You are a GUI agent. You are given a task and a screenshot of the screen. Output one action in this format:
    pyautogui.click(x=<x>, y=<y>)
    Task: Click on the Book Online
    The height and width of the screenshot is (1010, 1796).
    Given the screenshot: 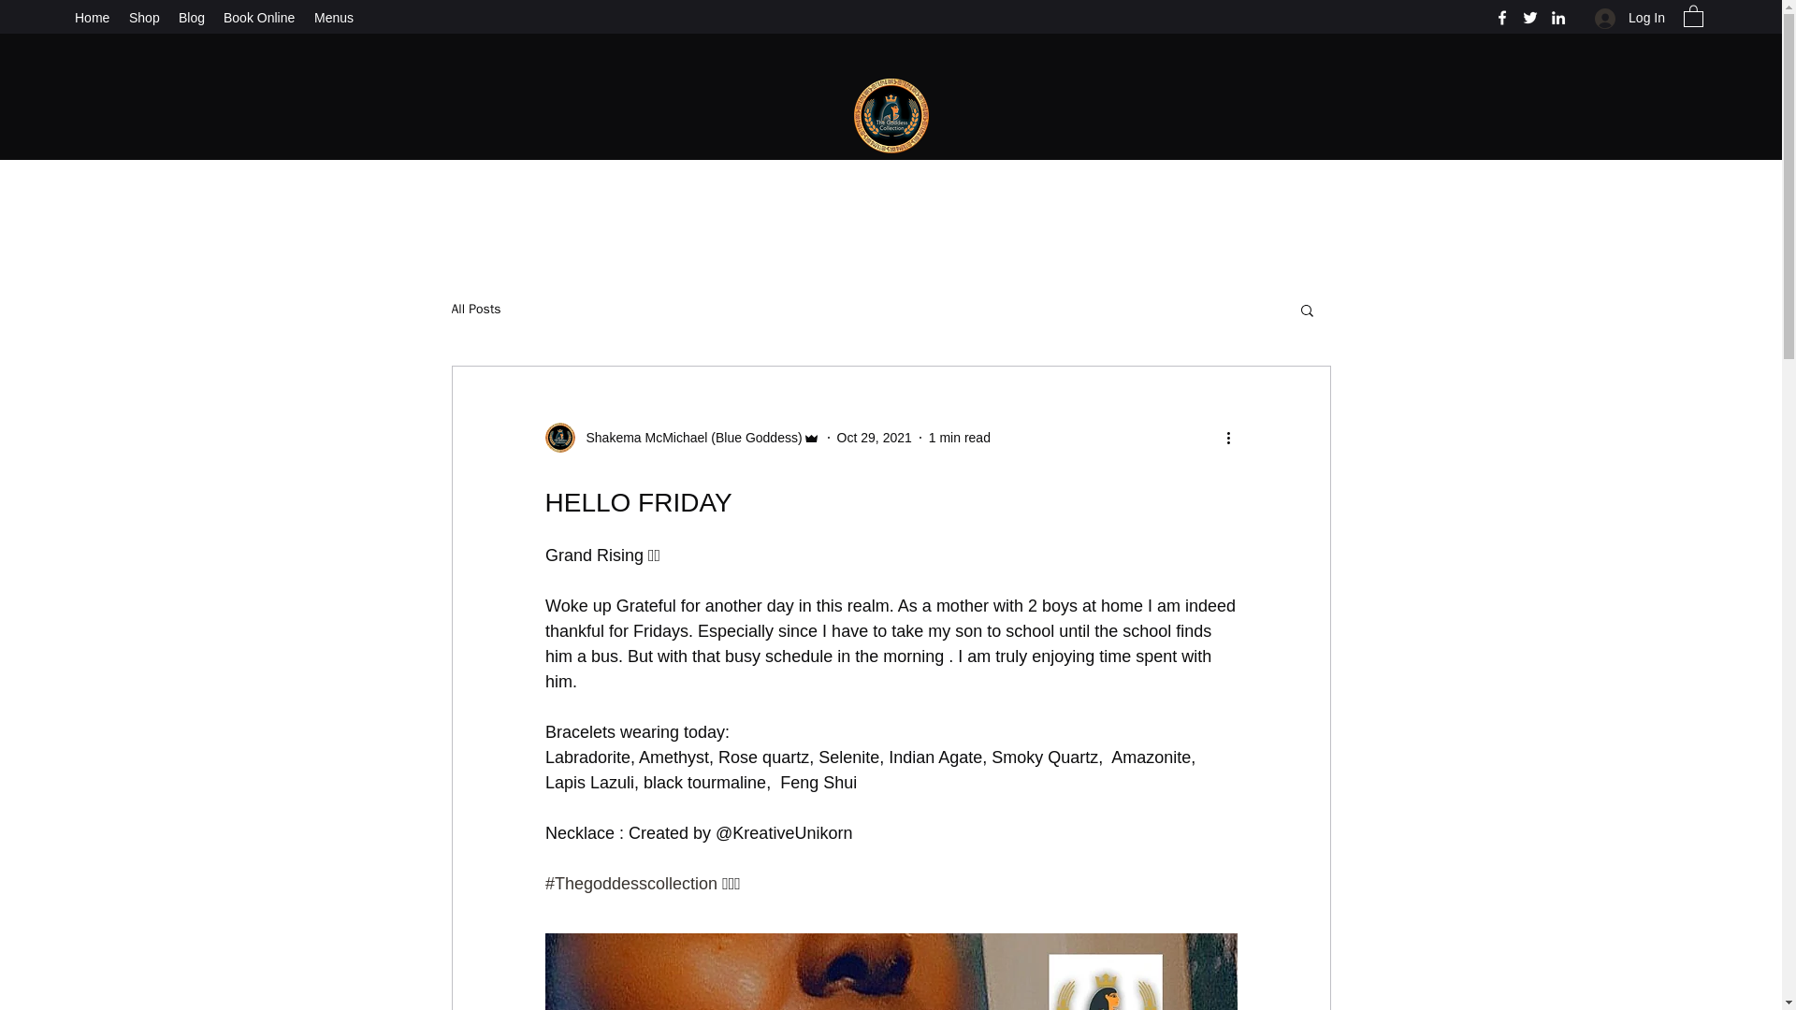 What is the action you would take?
    pyautogui.click(x=259, y=18)
    